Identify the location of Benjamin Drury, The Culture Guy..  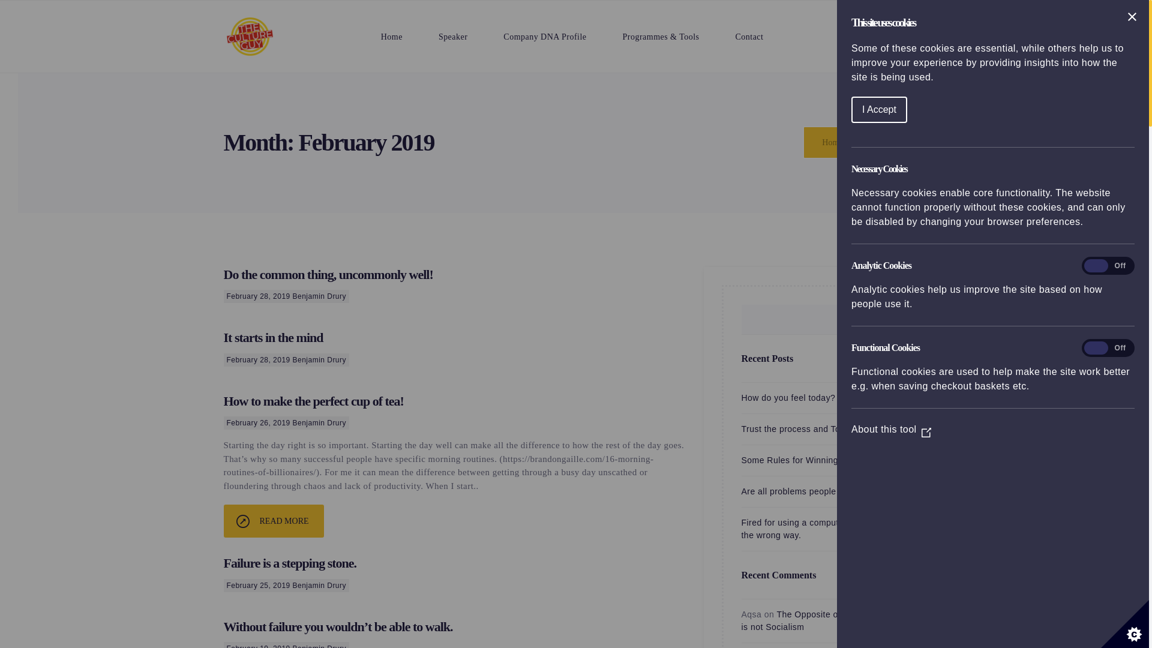
(832, 142).